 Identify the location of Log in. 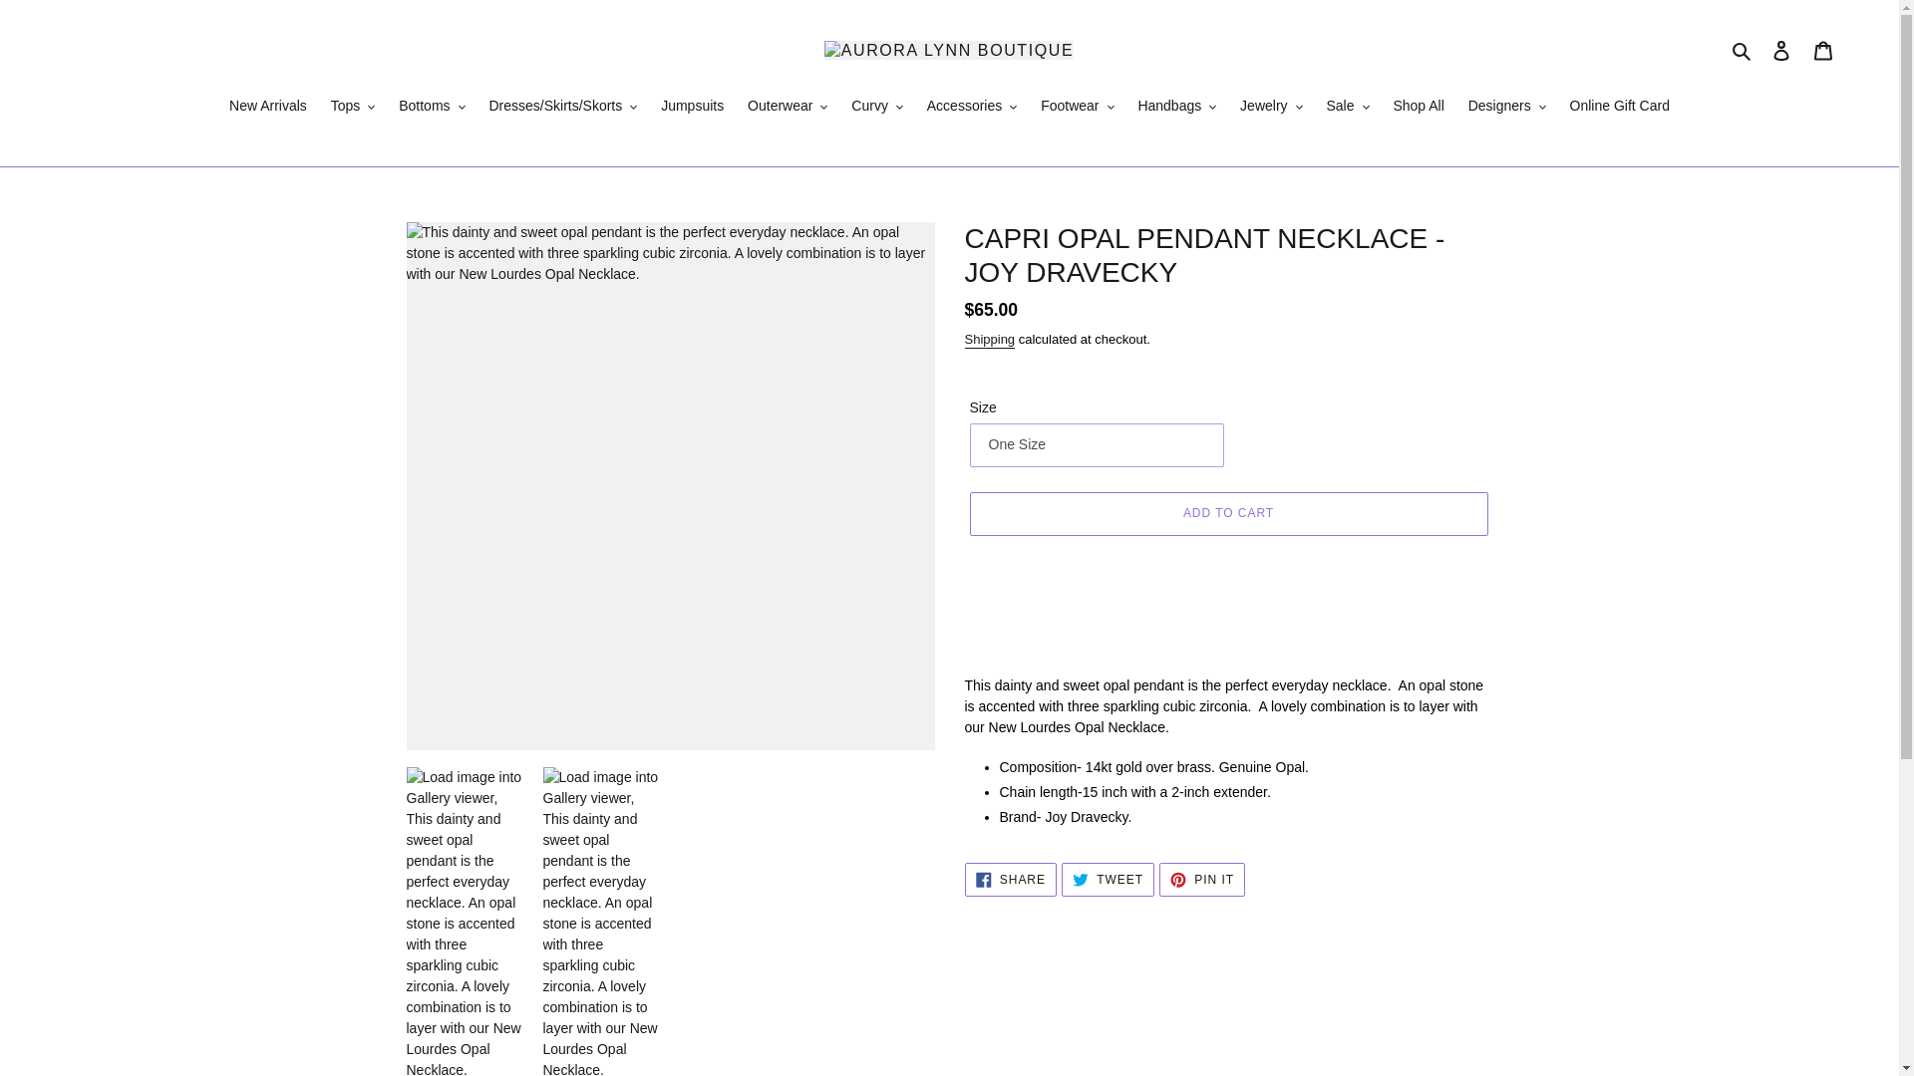
(1781, 50).